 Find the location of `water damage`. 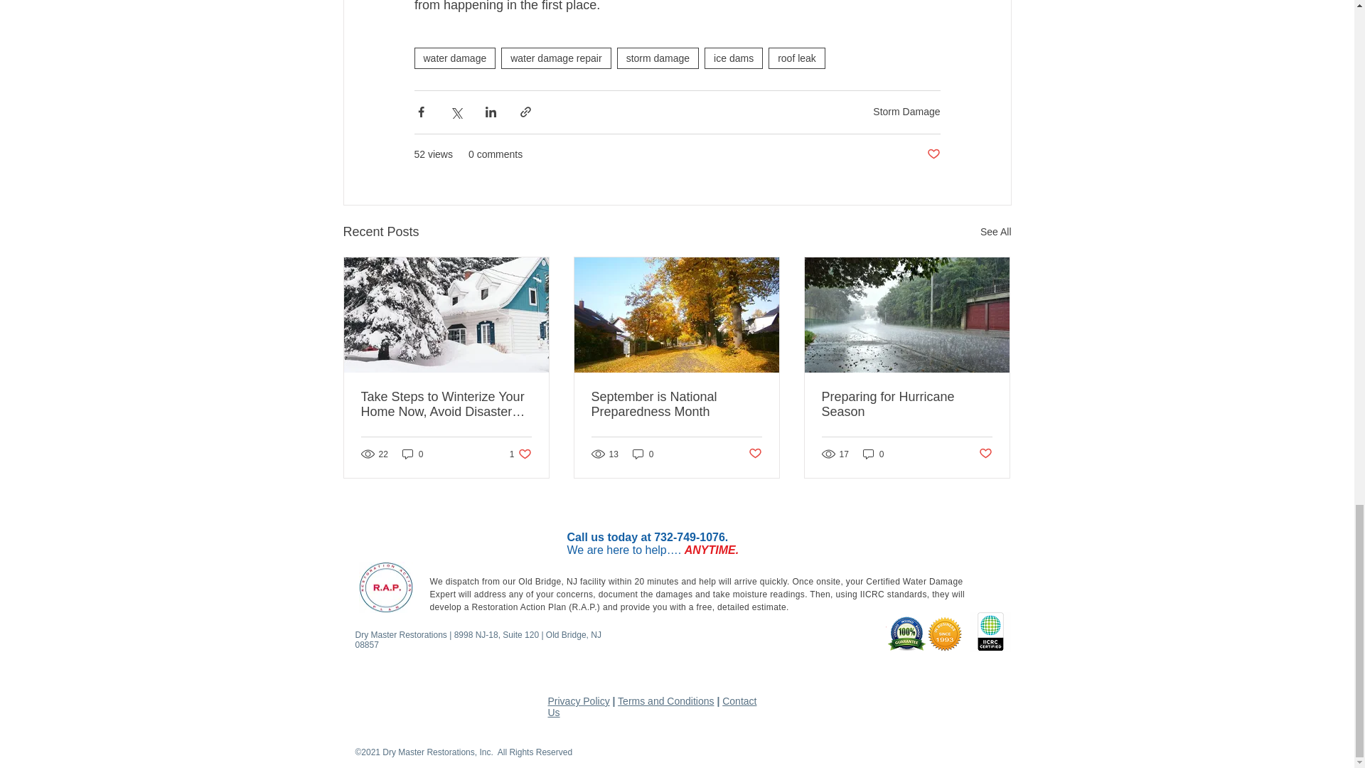

water damage is located at coordinates (454, 58).